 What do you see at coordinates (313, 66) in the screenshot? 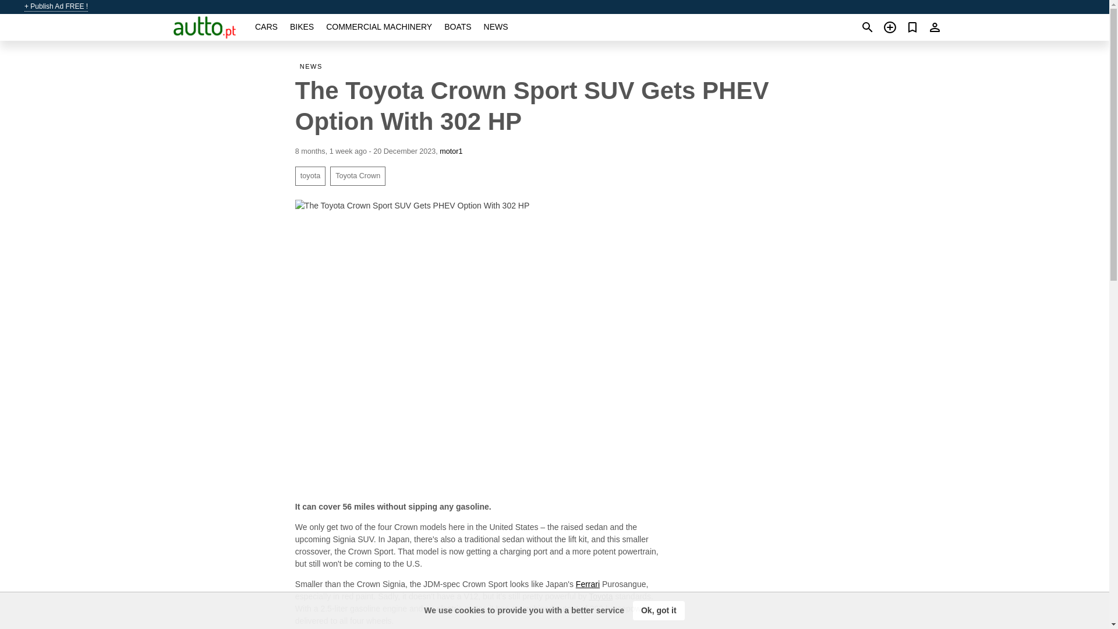
I see `NEWS` at bounding box center [313, 66].